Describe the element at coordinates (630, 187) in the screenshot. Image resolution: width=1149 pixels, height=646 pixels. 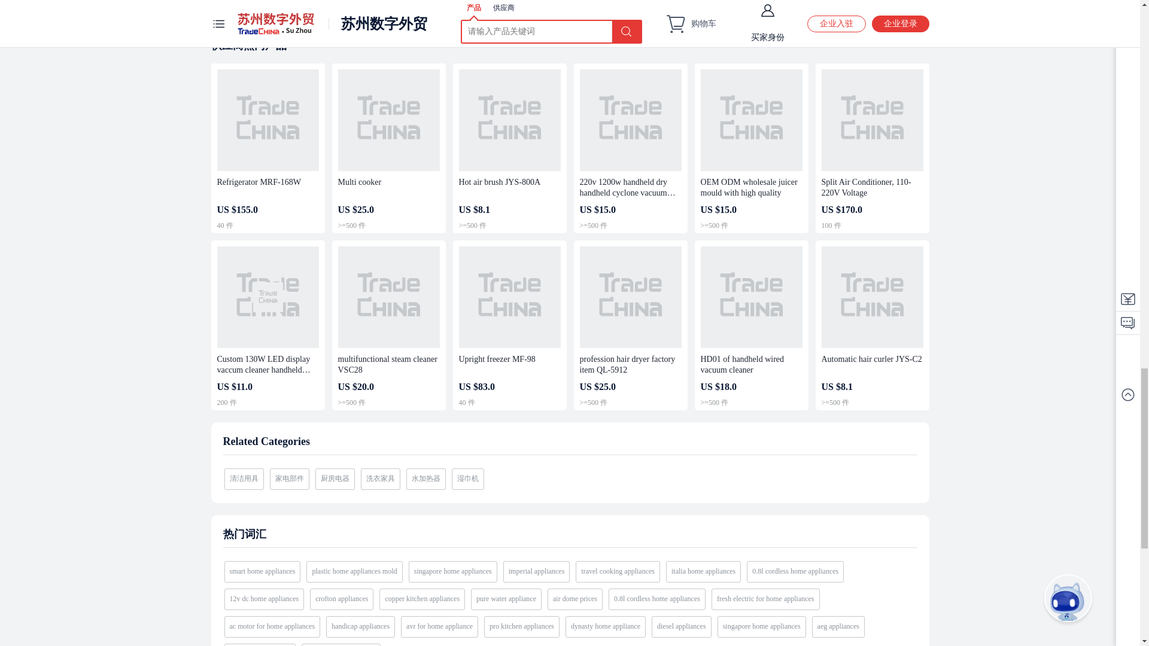
I see `220v 1200w handheld dry handheld cyclone vacuum cleaner` at that location.